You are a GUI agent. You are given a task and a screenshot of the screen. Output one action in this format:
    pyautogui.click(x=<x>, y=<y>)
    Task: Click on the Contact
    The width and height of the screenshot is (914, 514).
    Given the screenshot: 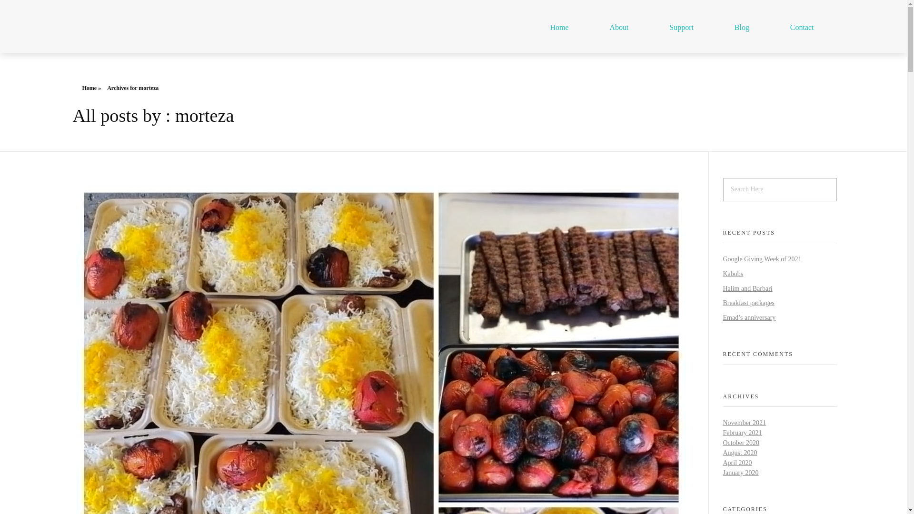 What is the action you would take?
    pyautogui.click(x=802, y=28)
    